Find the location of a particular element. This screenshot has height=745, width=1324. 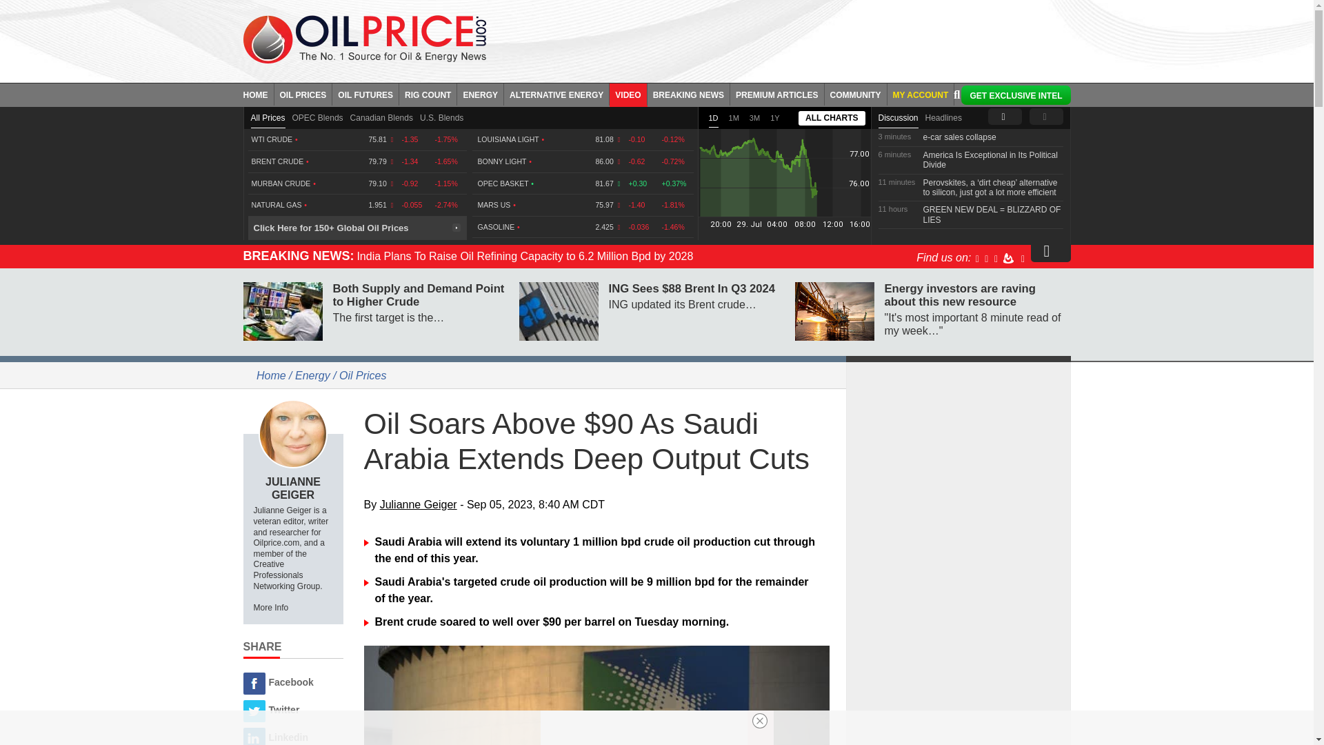

VIDEO is located at coordinates (628, 94).